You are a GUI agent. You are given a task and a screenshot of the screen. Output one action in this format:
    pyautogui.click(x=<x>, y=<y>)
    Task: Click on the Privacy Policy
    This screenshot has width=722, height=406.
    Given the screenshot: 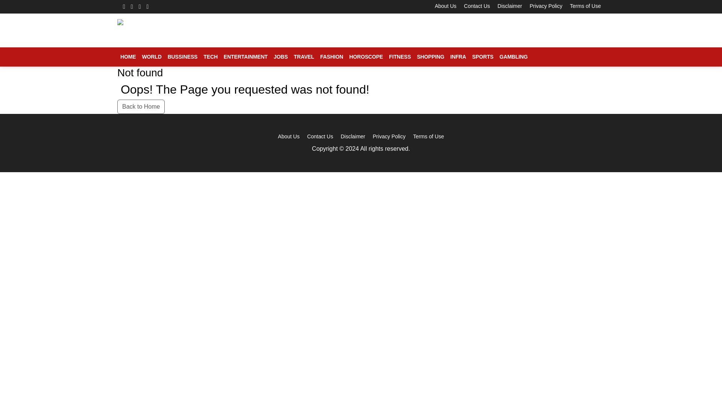 What is the action you would take?
    pyautogui.click(x=389, y=136)
    